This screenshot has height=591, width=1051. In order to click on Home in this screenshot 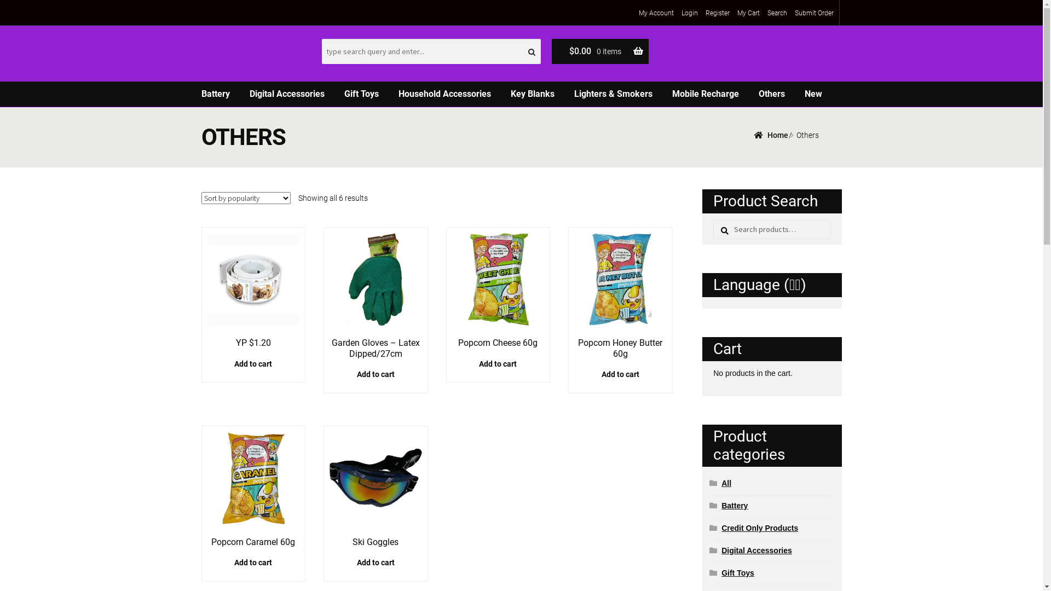, I will do `click(771, 135)`.